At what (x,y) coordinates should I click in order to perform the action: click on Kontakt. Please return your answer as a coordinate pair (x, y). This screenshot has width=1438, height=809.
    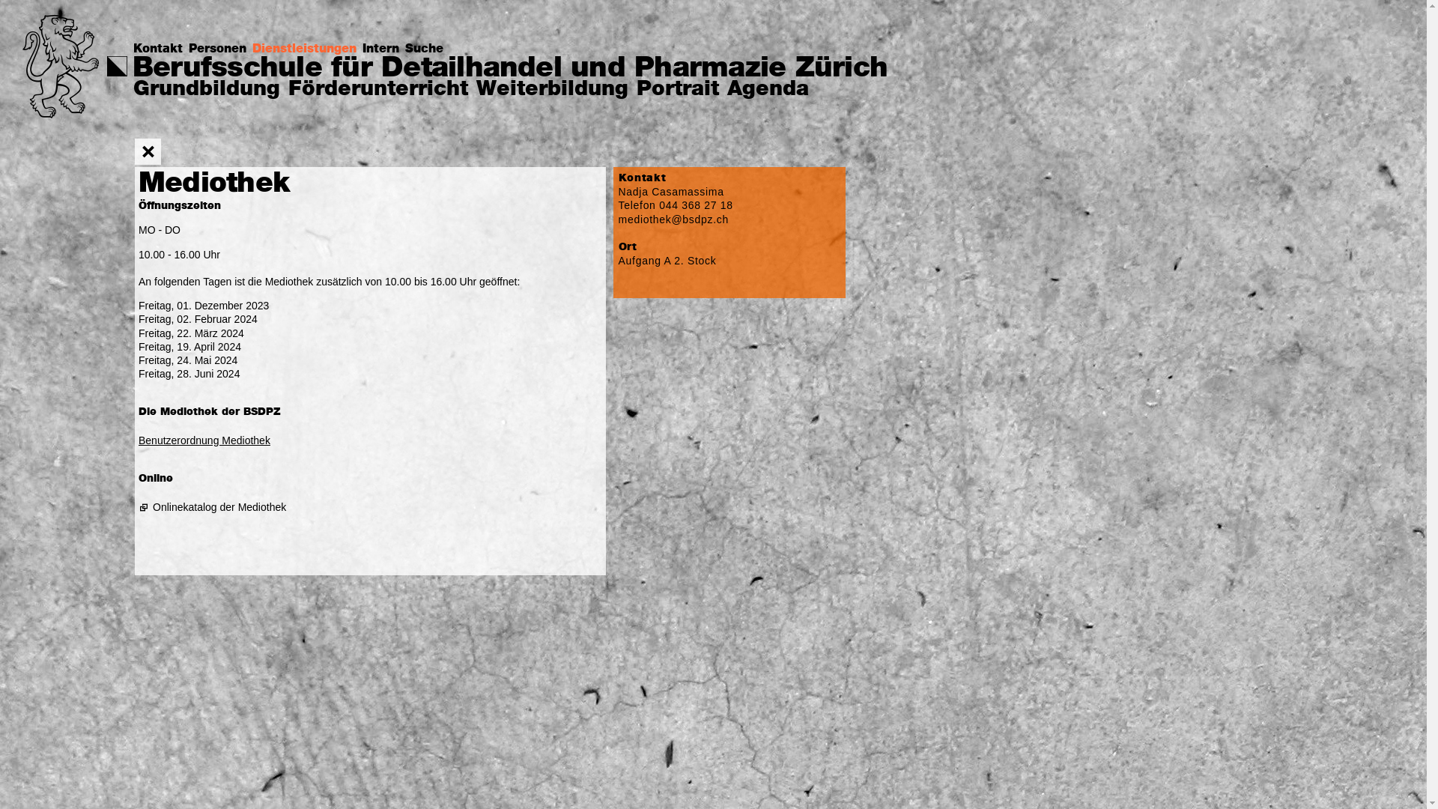
    Looking at the image, I should click on (161, 49).